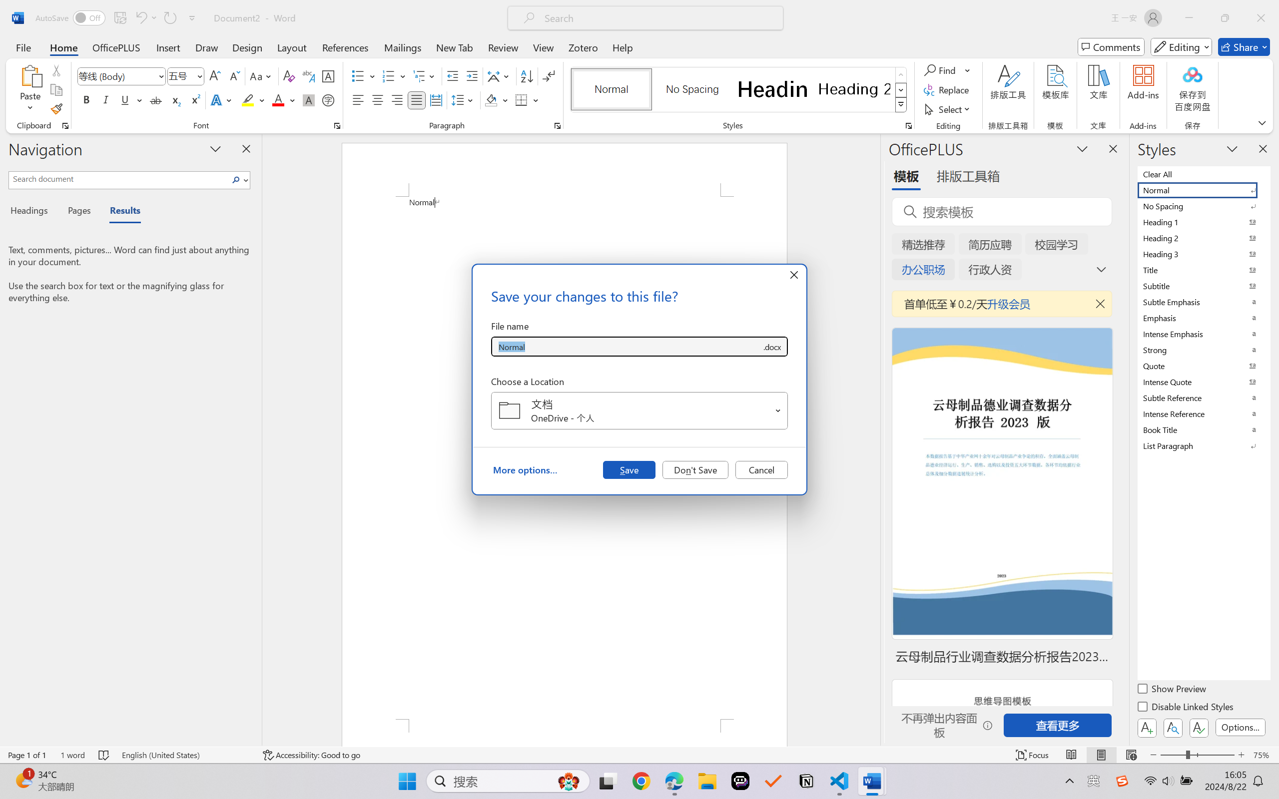  I want to click on Class: MsoCommandBar, so click(639, 755).